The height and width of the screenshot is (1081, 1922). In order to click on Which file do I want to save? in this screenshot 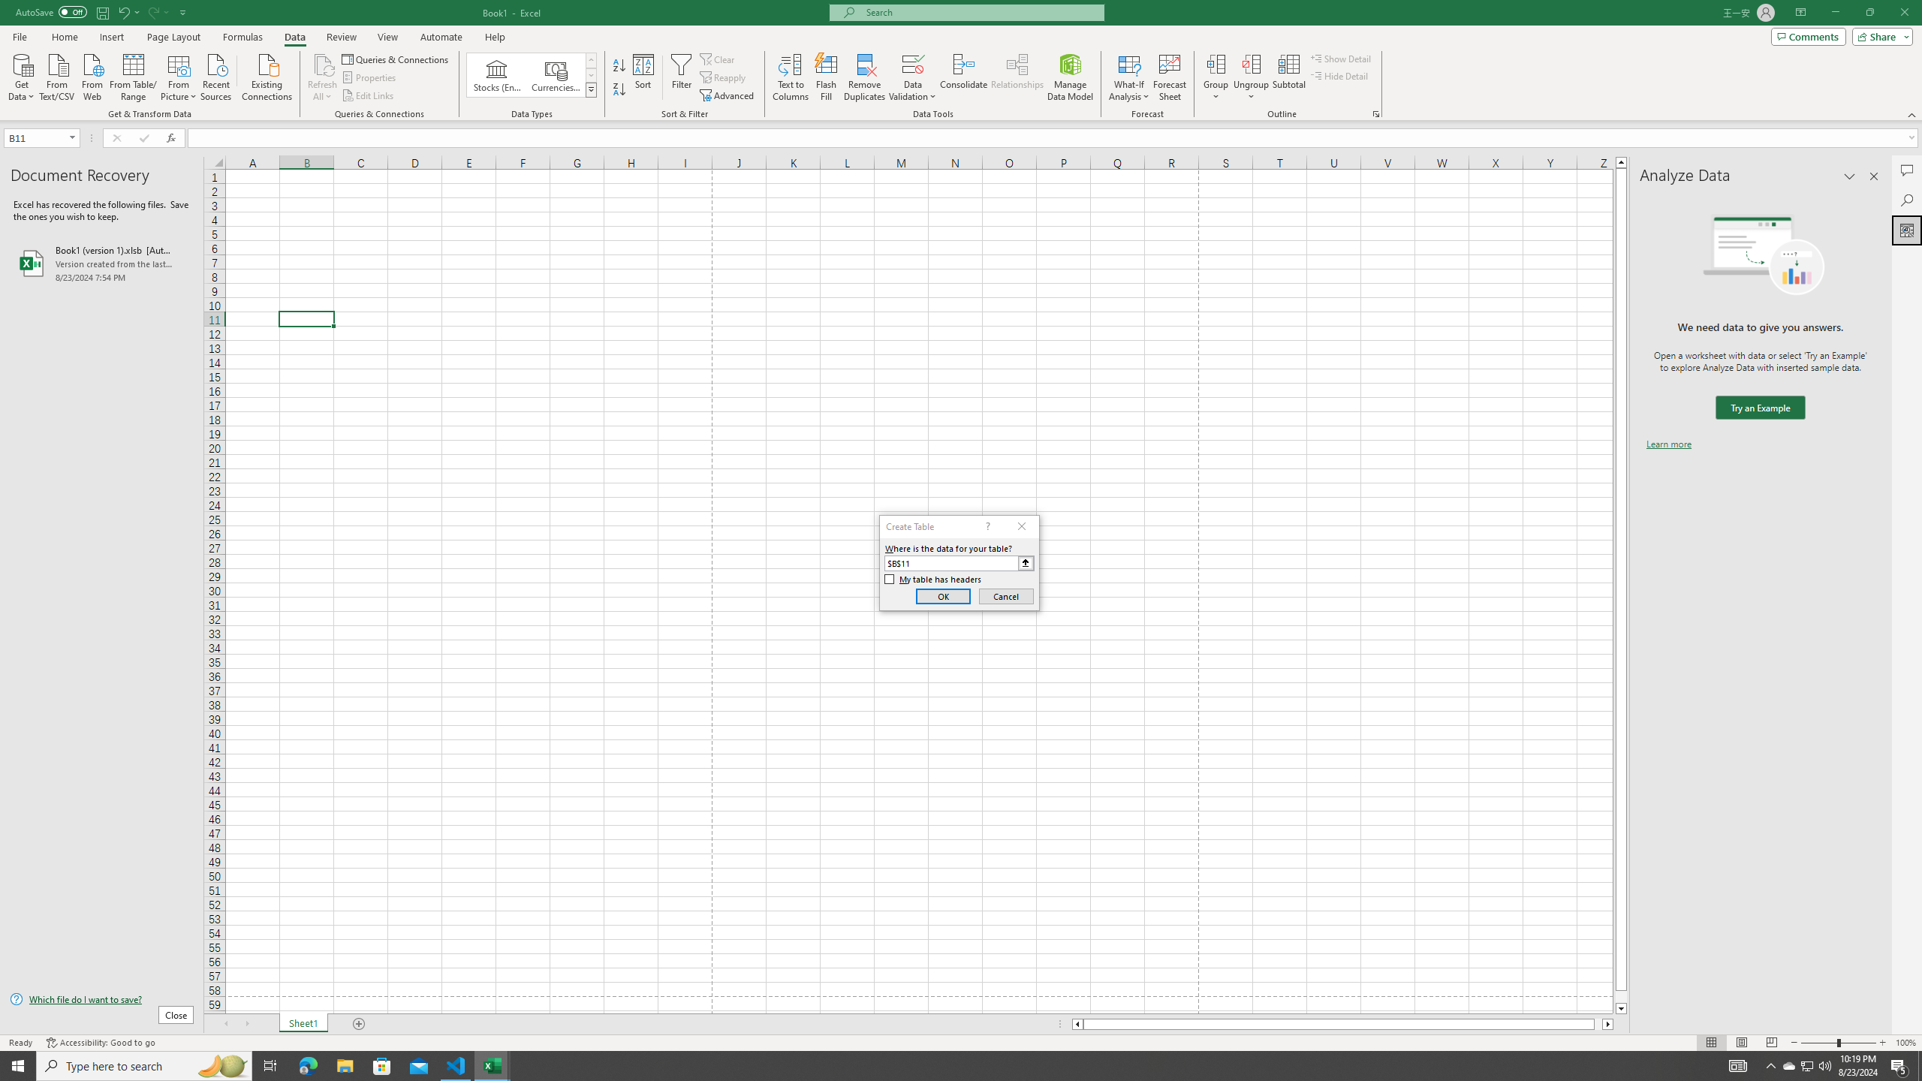, I will do `click(101, 1000)`.